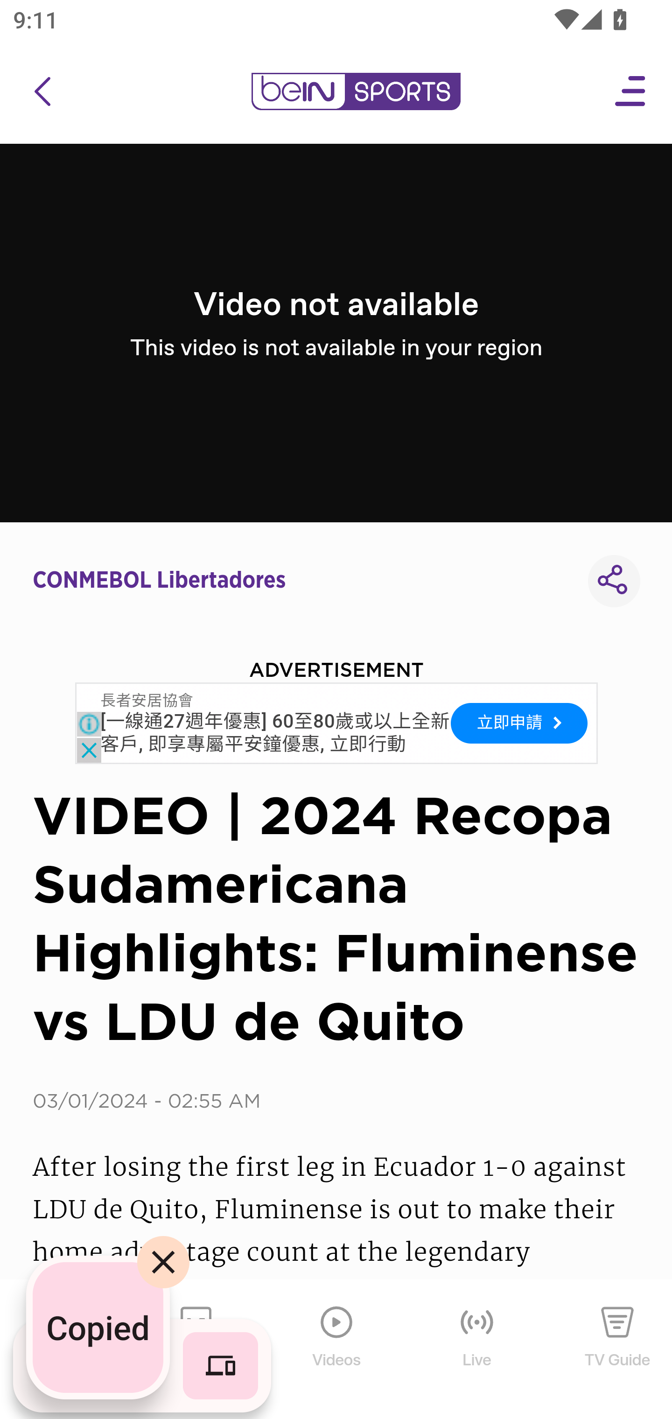  Describe the element at coordinates (618, 1350) in the screenshot. I see `TV Guide TV Guide Icon TV Guide` at that location.